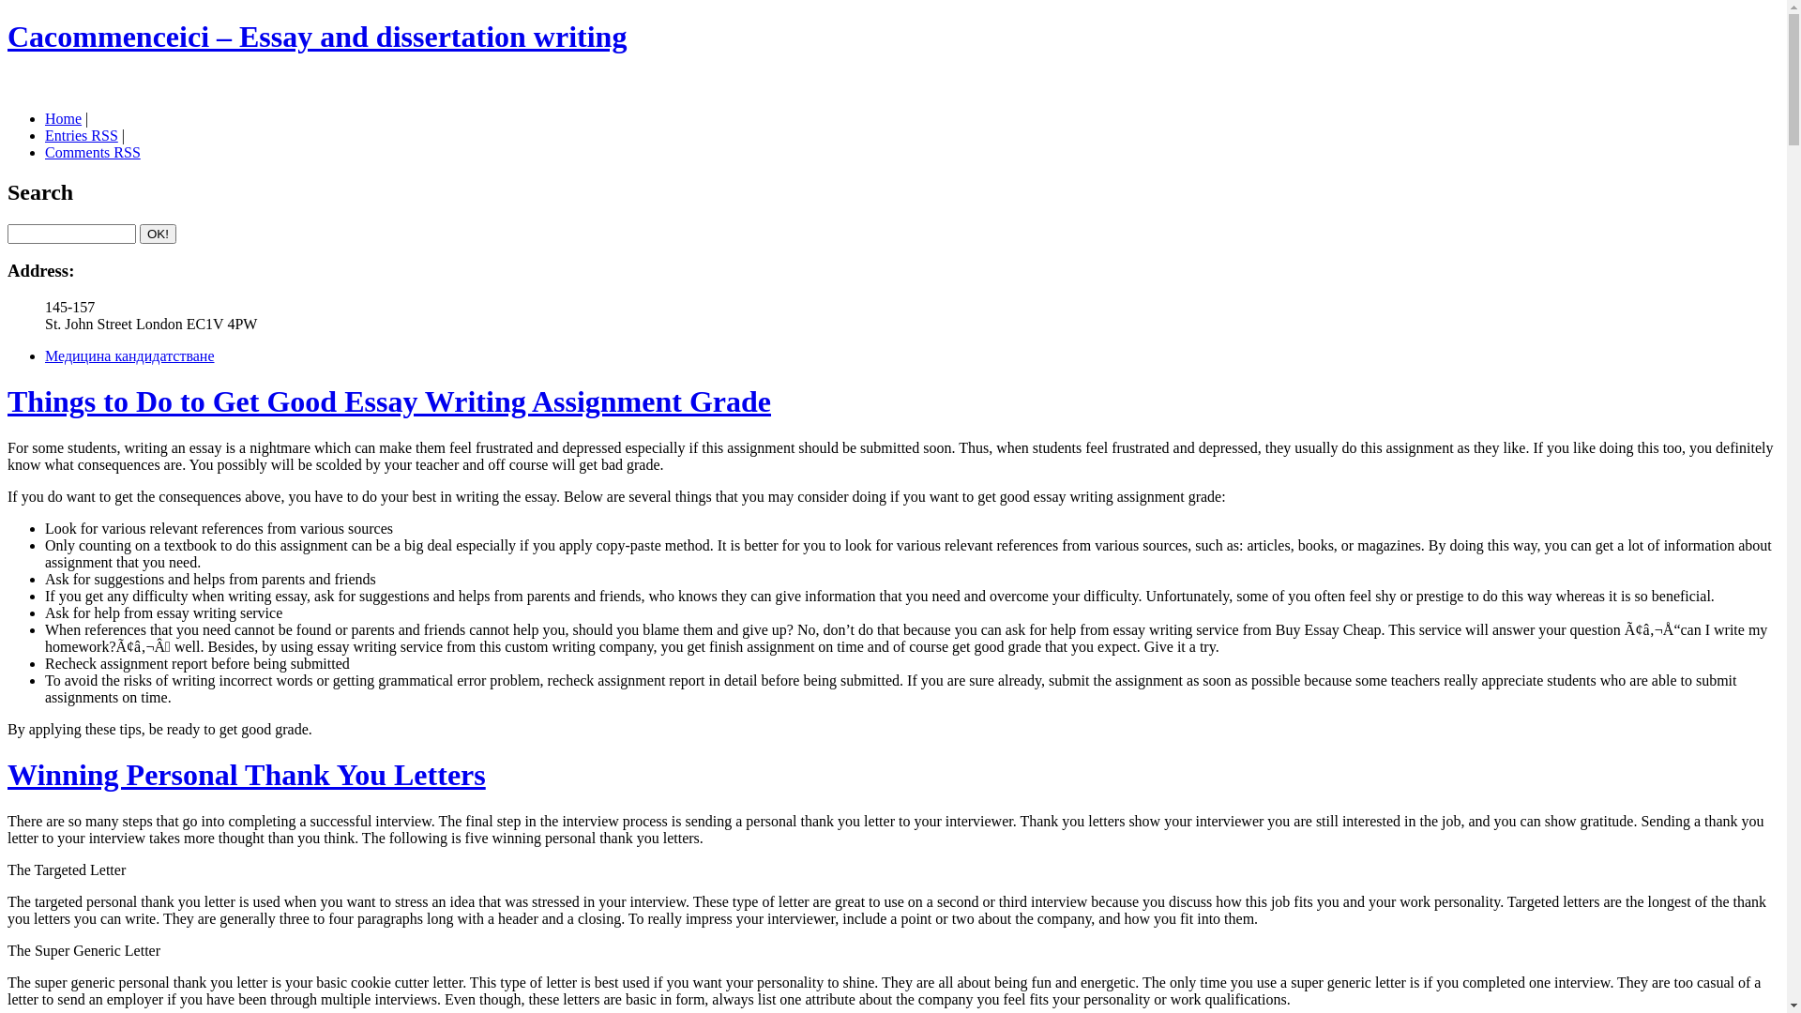  Describe the element at coordinates (389, 401) in the screenshot. I see `Things to Do to Get Good Essay Writing Assignment Grade` at that location.